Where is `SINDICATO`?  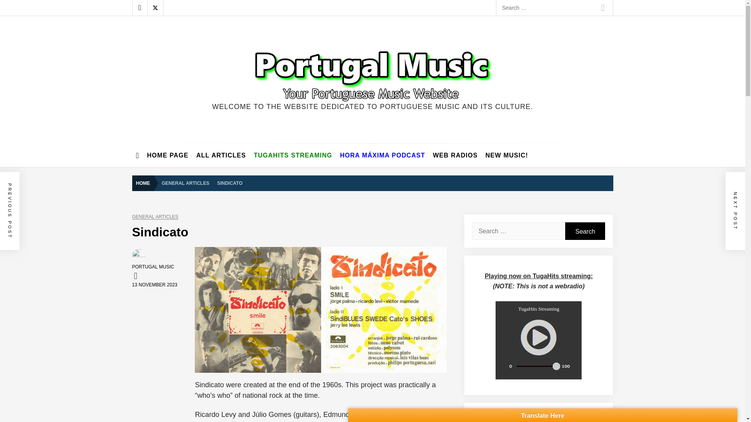
SINDICATO is located at coordinates (230, 183).